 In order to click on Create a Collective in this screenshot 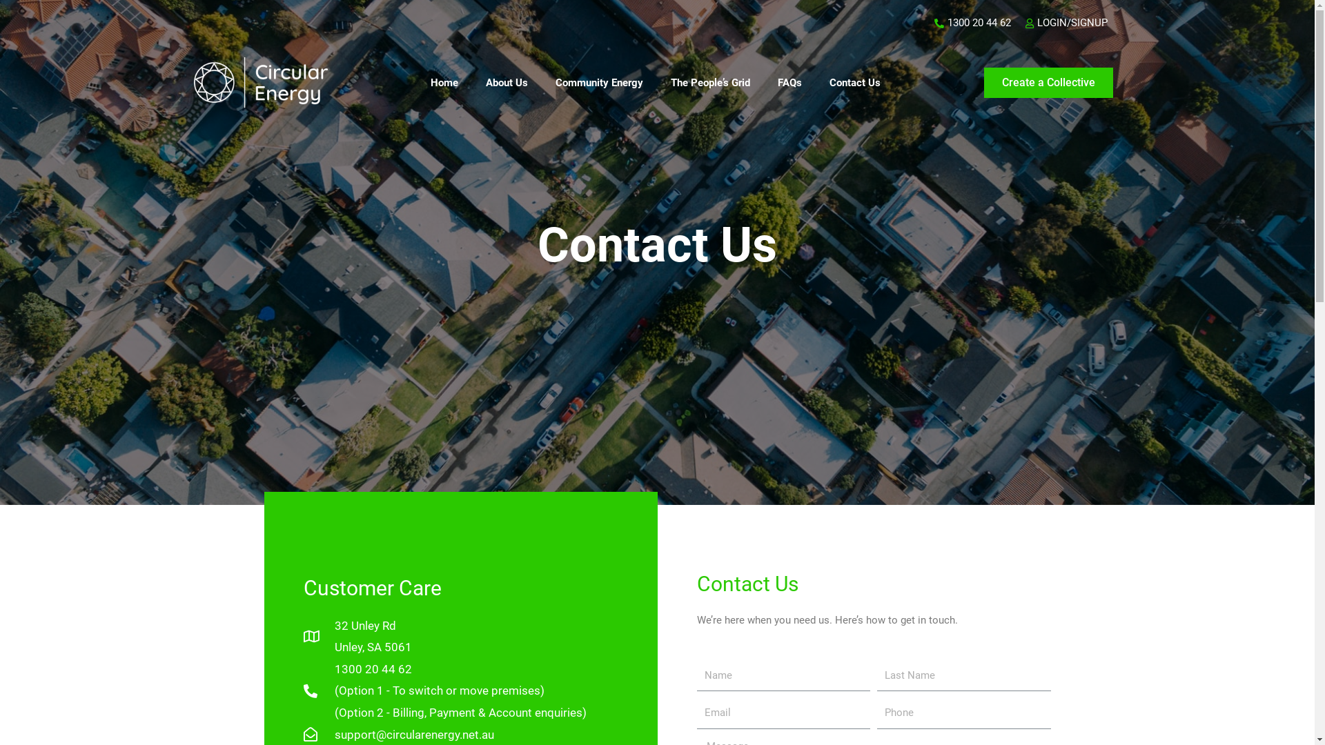, I will do `click(1049, 83)`.